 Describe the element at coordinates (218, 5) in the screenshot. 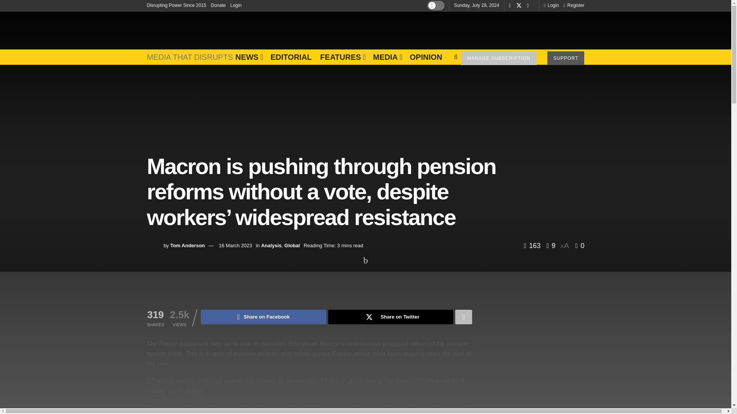

I see `Donate` at that location.